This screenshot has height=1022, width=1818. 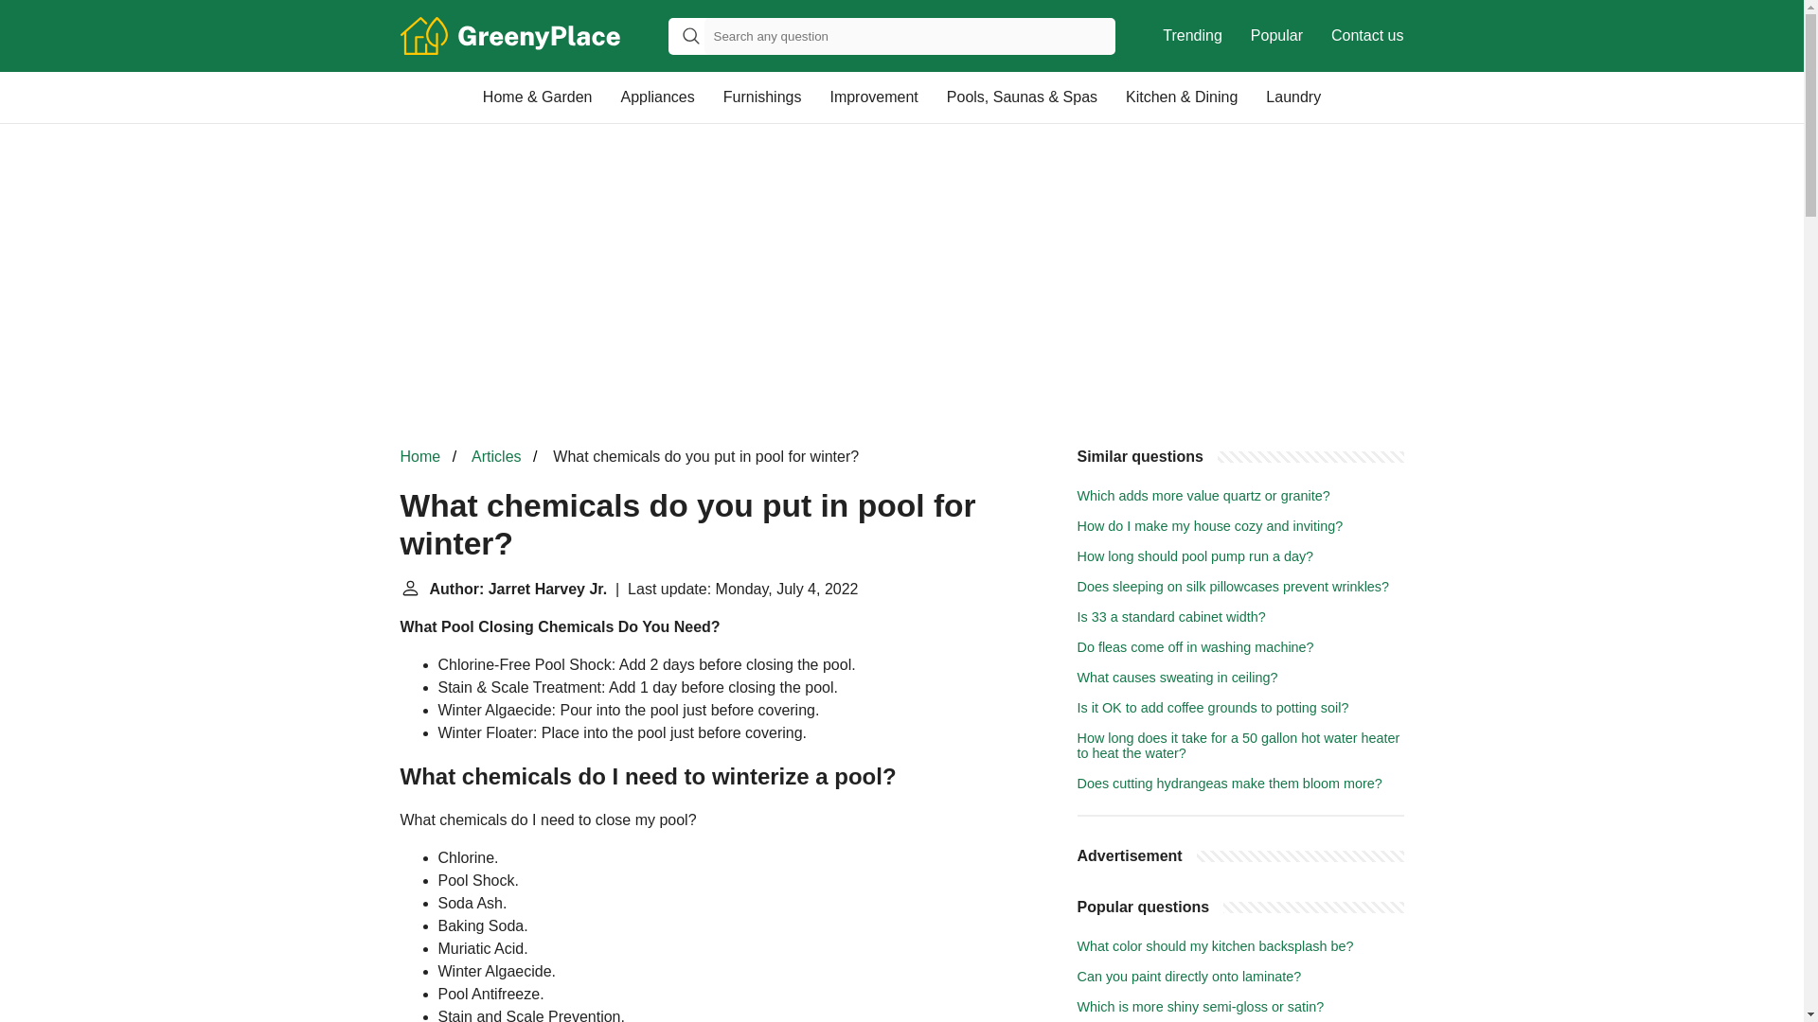 I want to click on Which adds more value quartz or granite?, so click(x=1204, y=496).